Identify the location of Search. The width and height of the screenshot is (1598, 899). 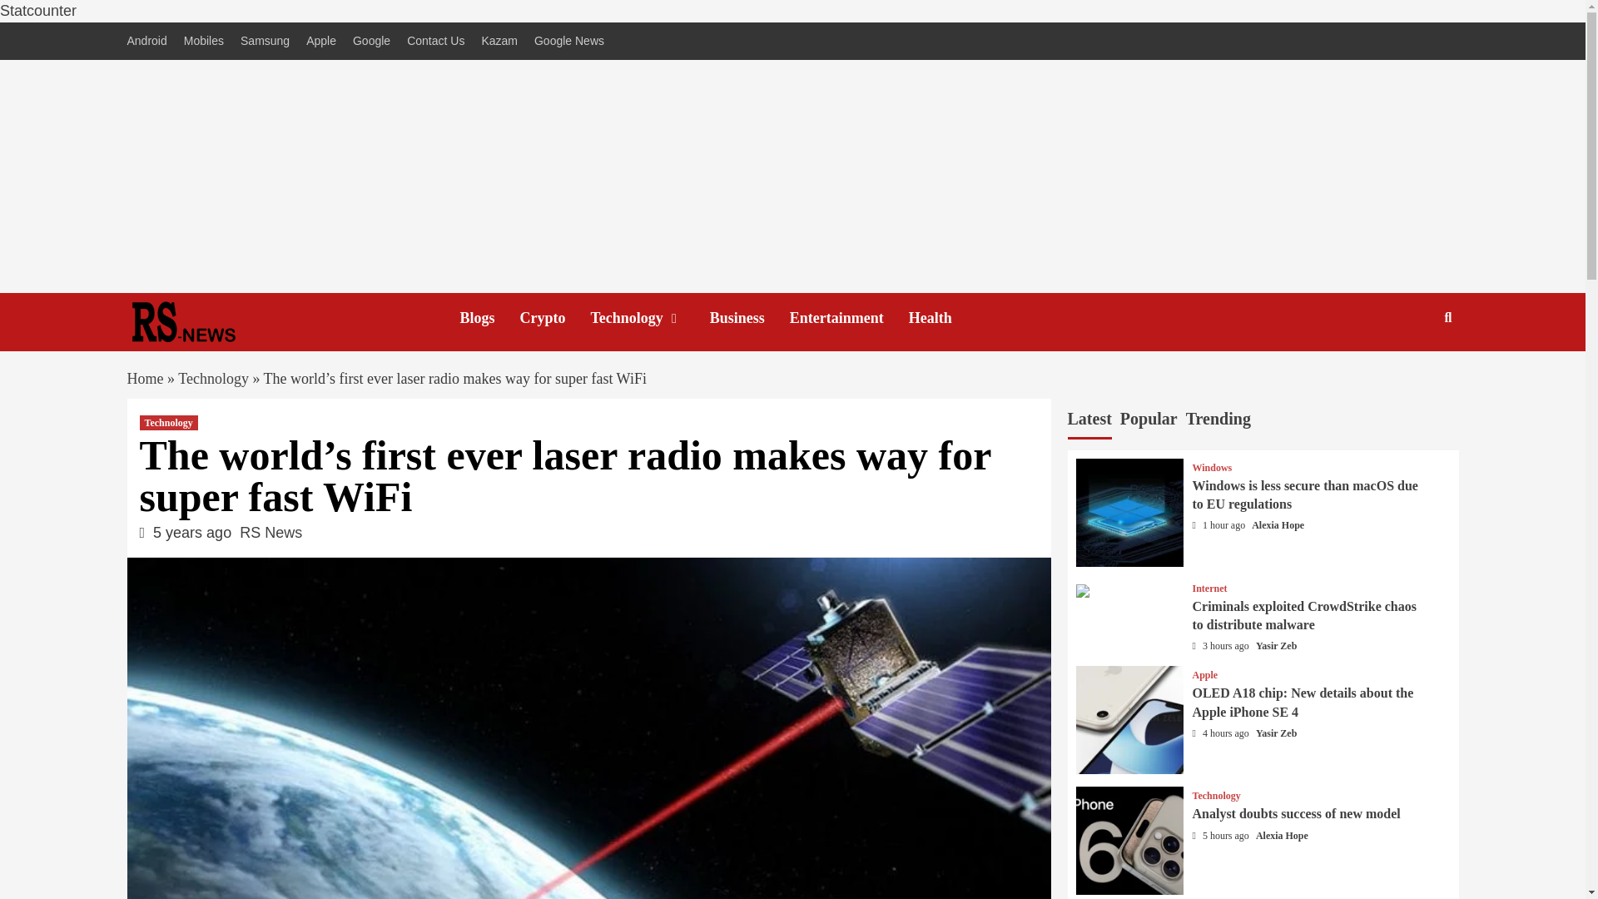
(1409, 371).